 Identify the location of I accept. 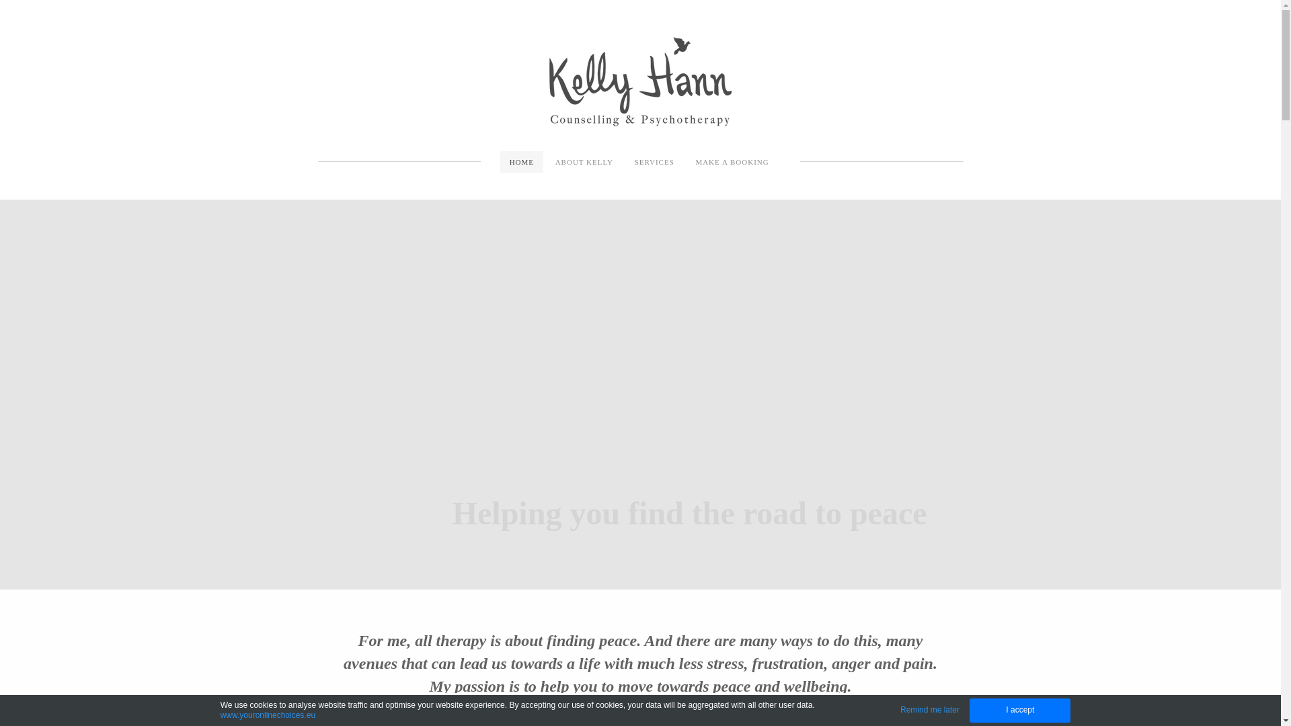
(1020, 711).